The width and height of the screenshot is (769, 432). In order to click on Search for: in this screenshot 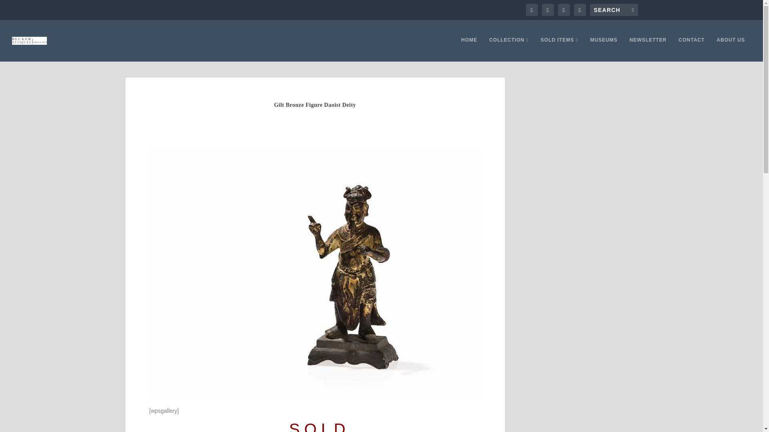, I will do `click(614, 10)`.